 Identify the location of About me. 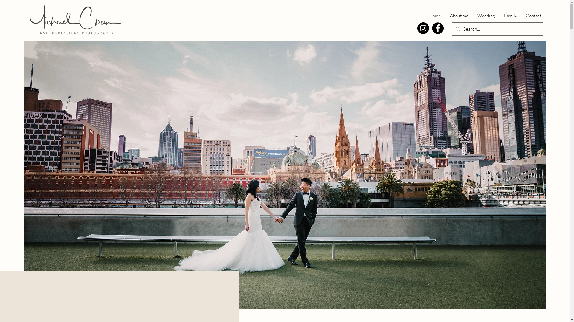
(459, 16).